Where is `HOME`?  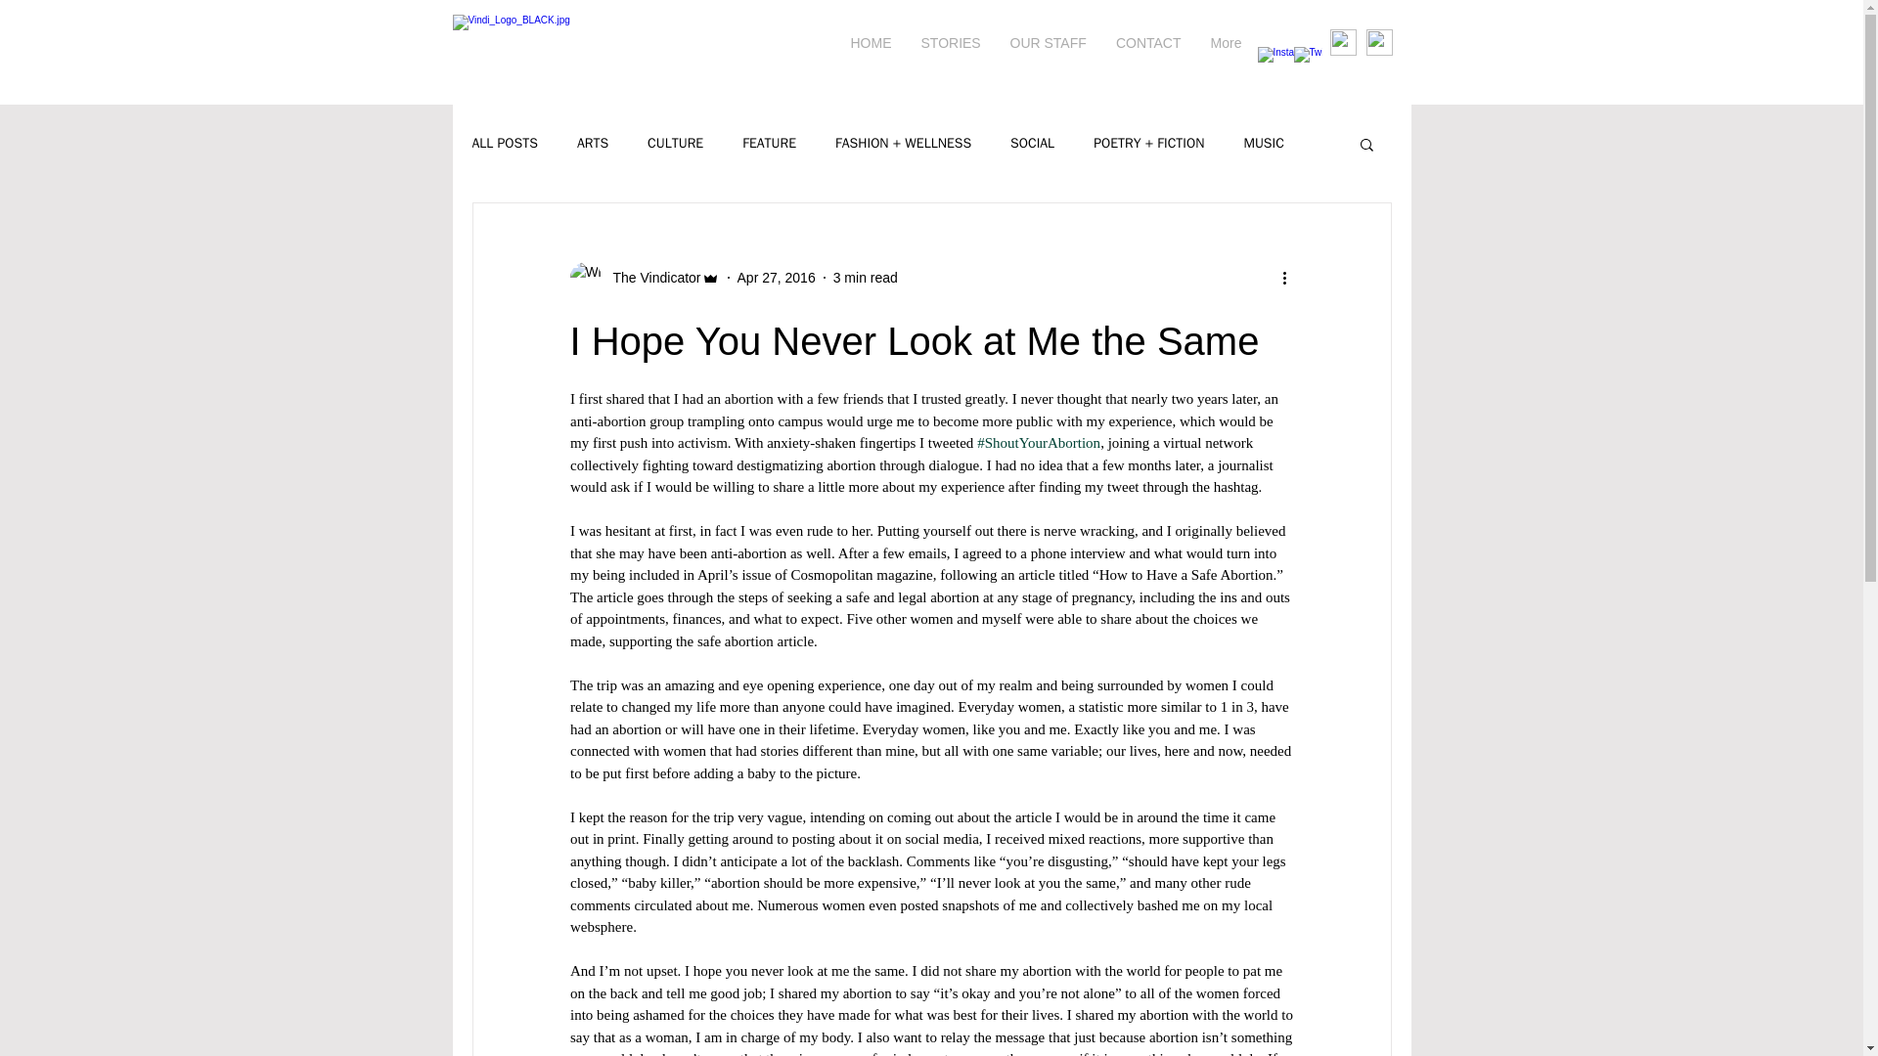
HOME is located at coordinates (871, 43).